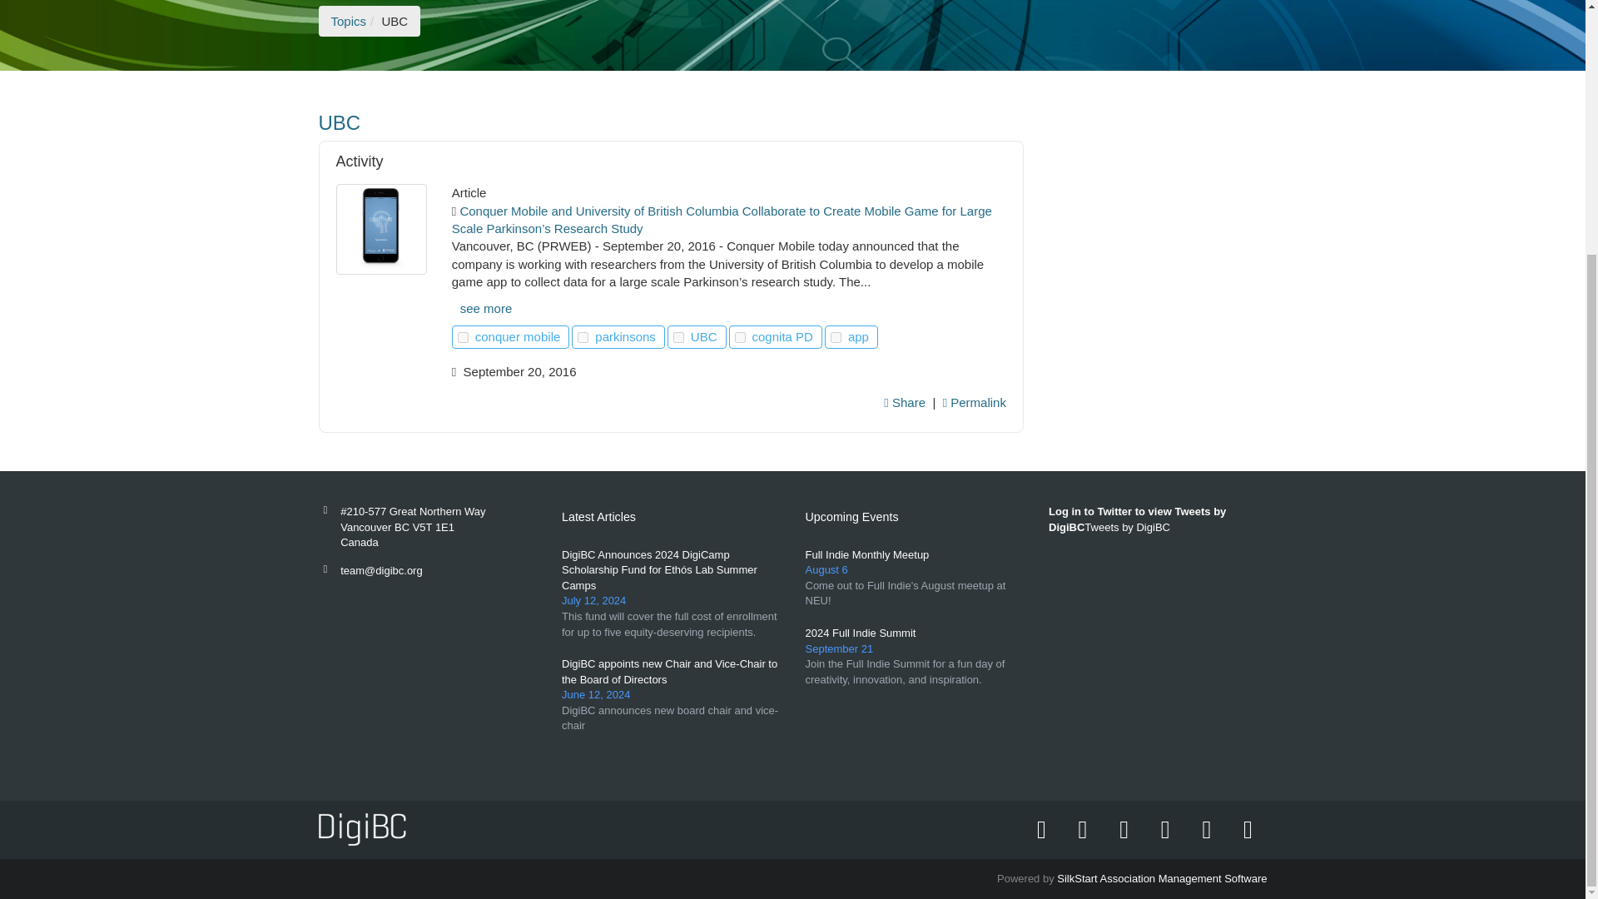 This screenshot has width=1598, height=899. I want to click on on, so click(836, 336).